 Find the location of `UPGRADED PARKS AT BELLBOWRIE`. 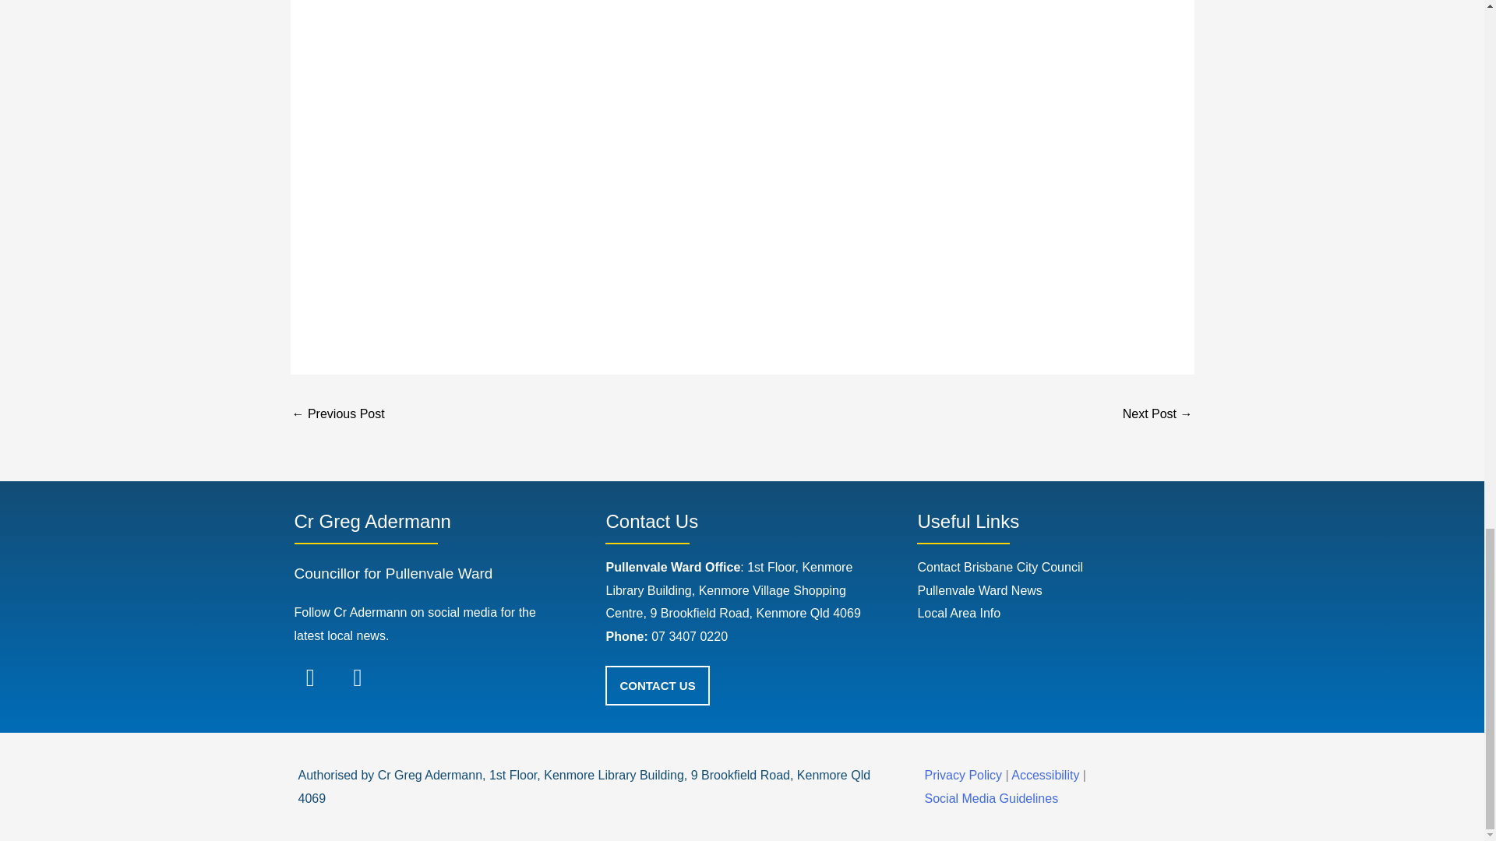

UPGRADED PARKS AT BELLBOWRIE is located at coordinates (1158, 415).